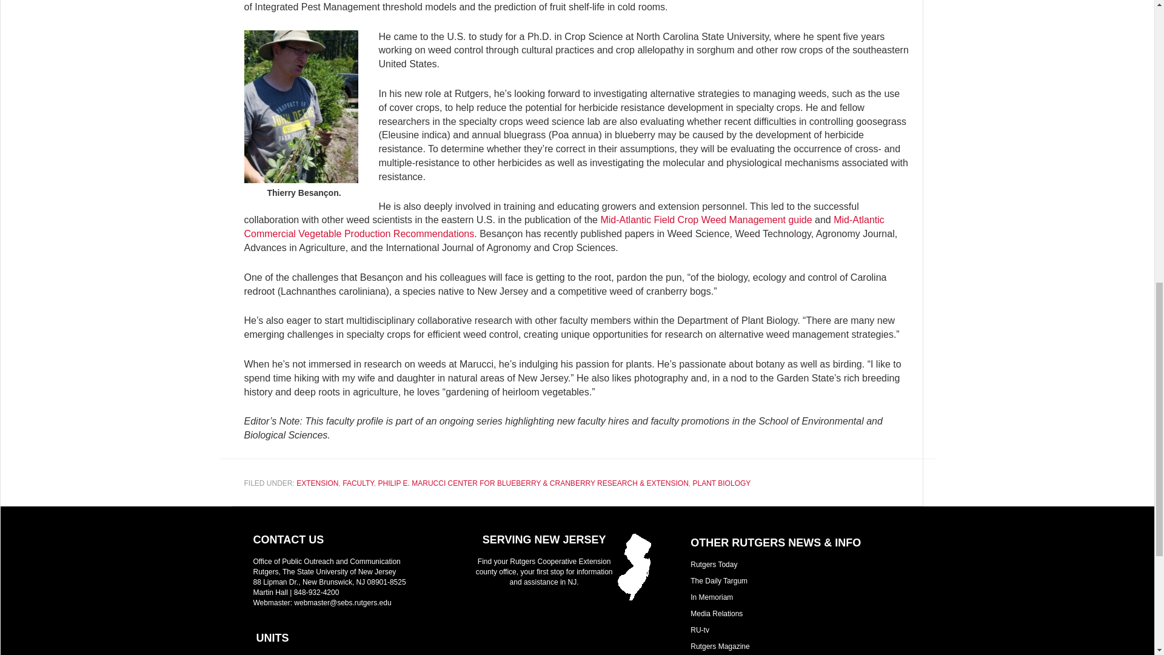 The width and height of the screenshot is (1164, 655). I want to click on Mid-Atlantic Commercial Vegetable Production Recommendations, so click(563, 227).